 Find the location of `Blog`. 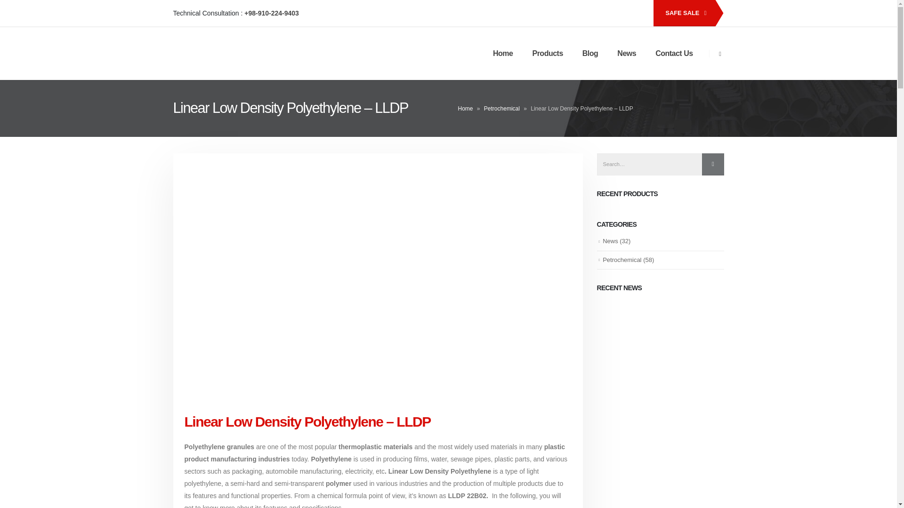

Blog is located at coordinates (590, 54).